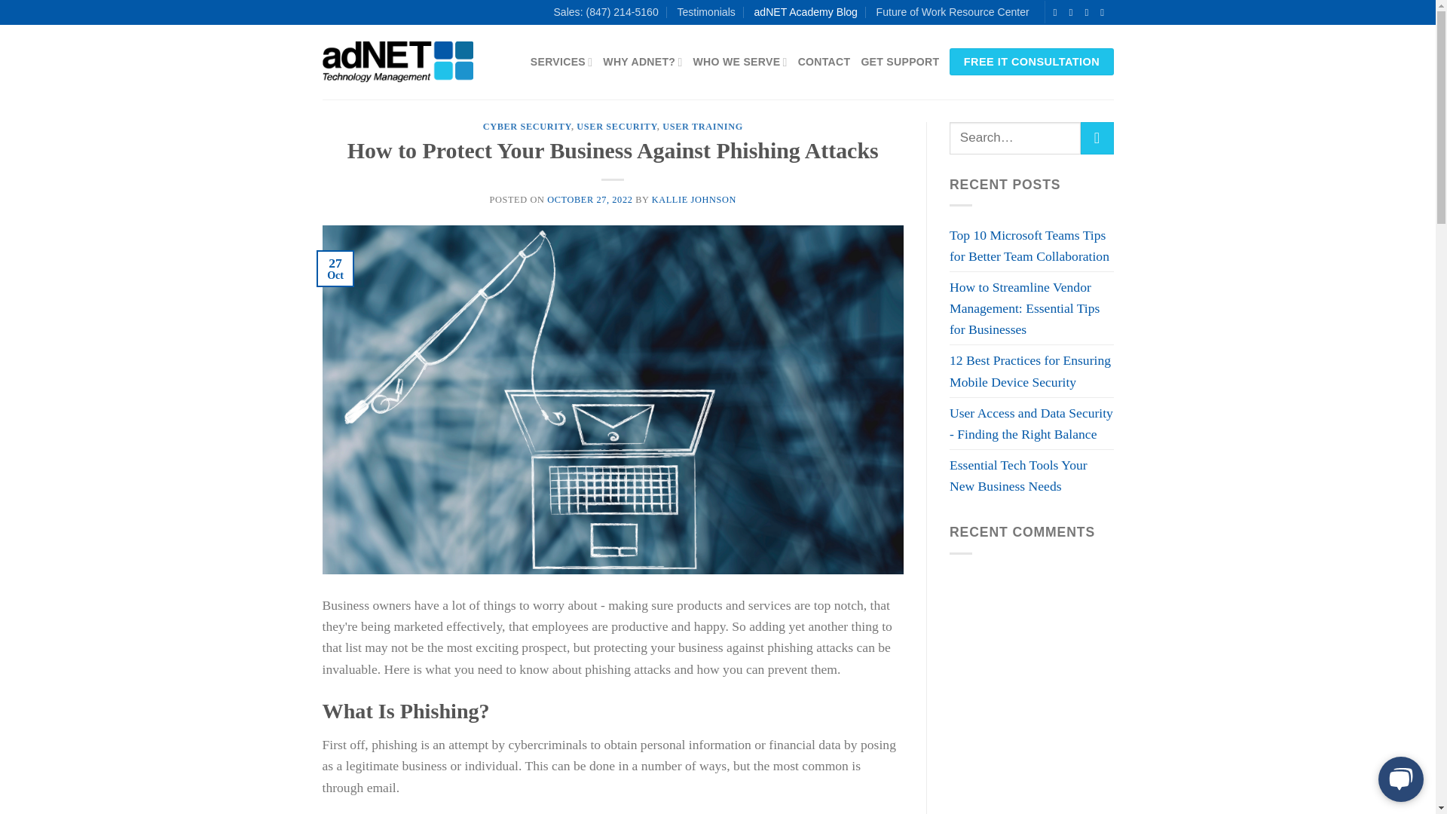 The width and height of the screenshot is (1447, 814). Describe the element at coordinates (616, 126) in the screenshot. I see `USER SECURITY` at that location.